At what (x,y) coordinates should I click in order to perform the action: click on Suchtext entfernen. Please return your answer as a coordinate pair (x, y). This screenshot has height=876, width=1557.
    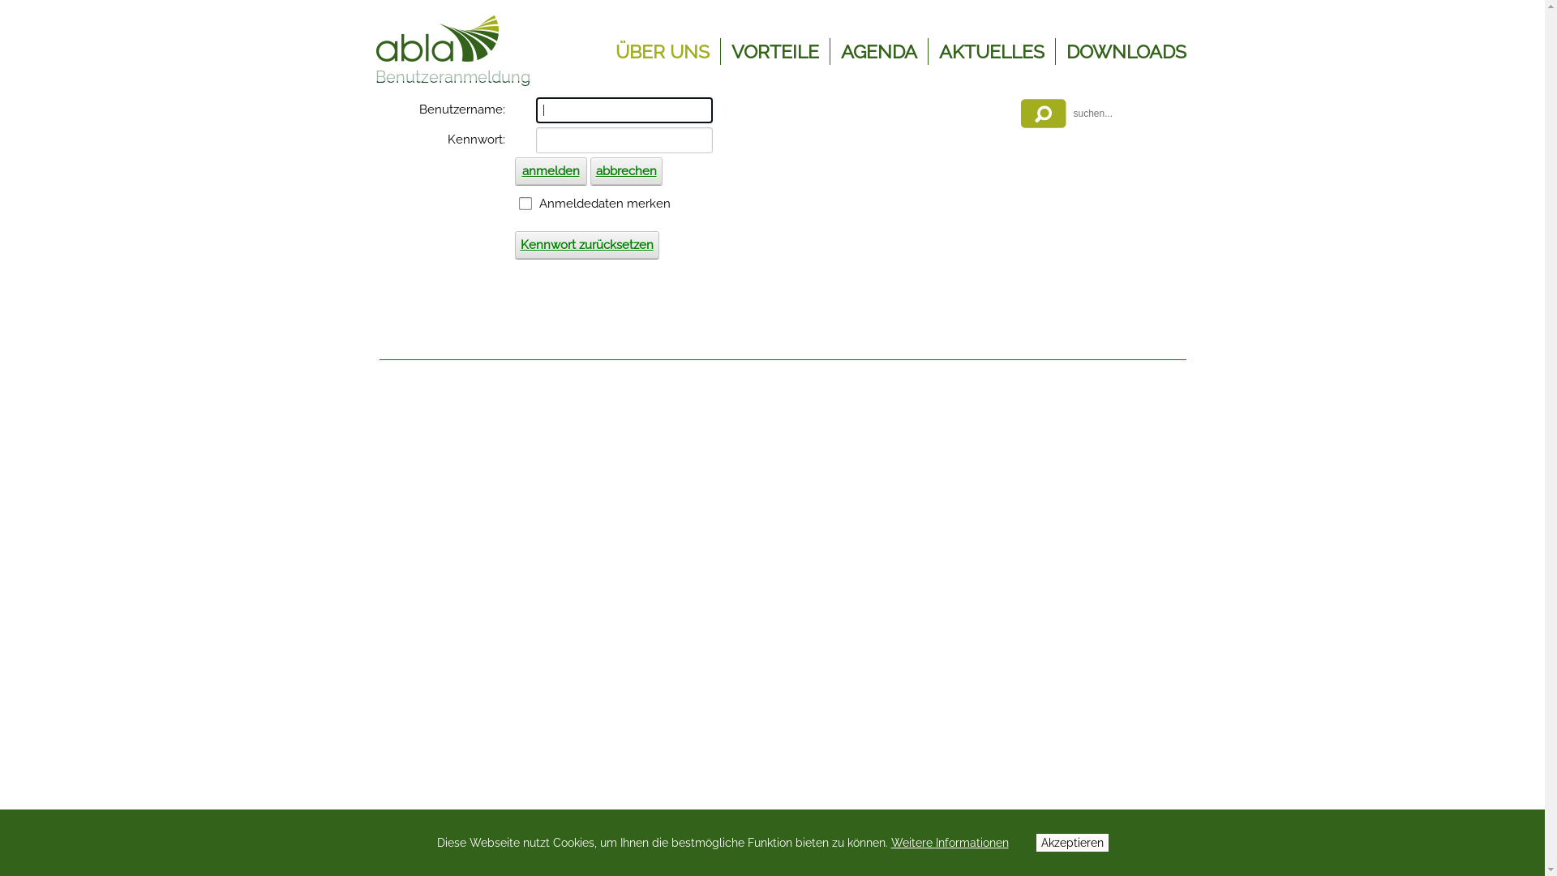
    Looking at the image, I should click on (1171, 135).